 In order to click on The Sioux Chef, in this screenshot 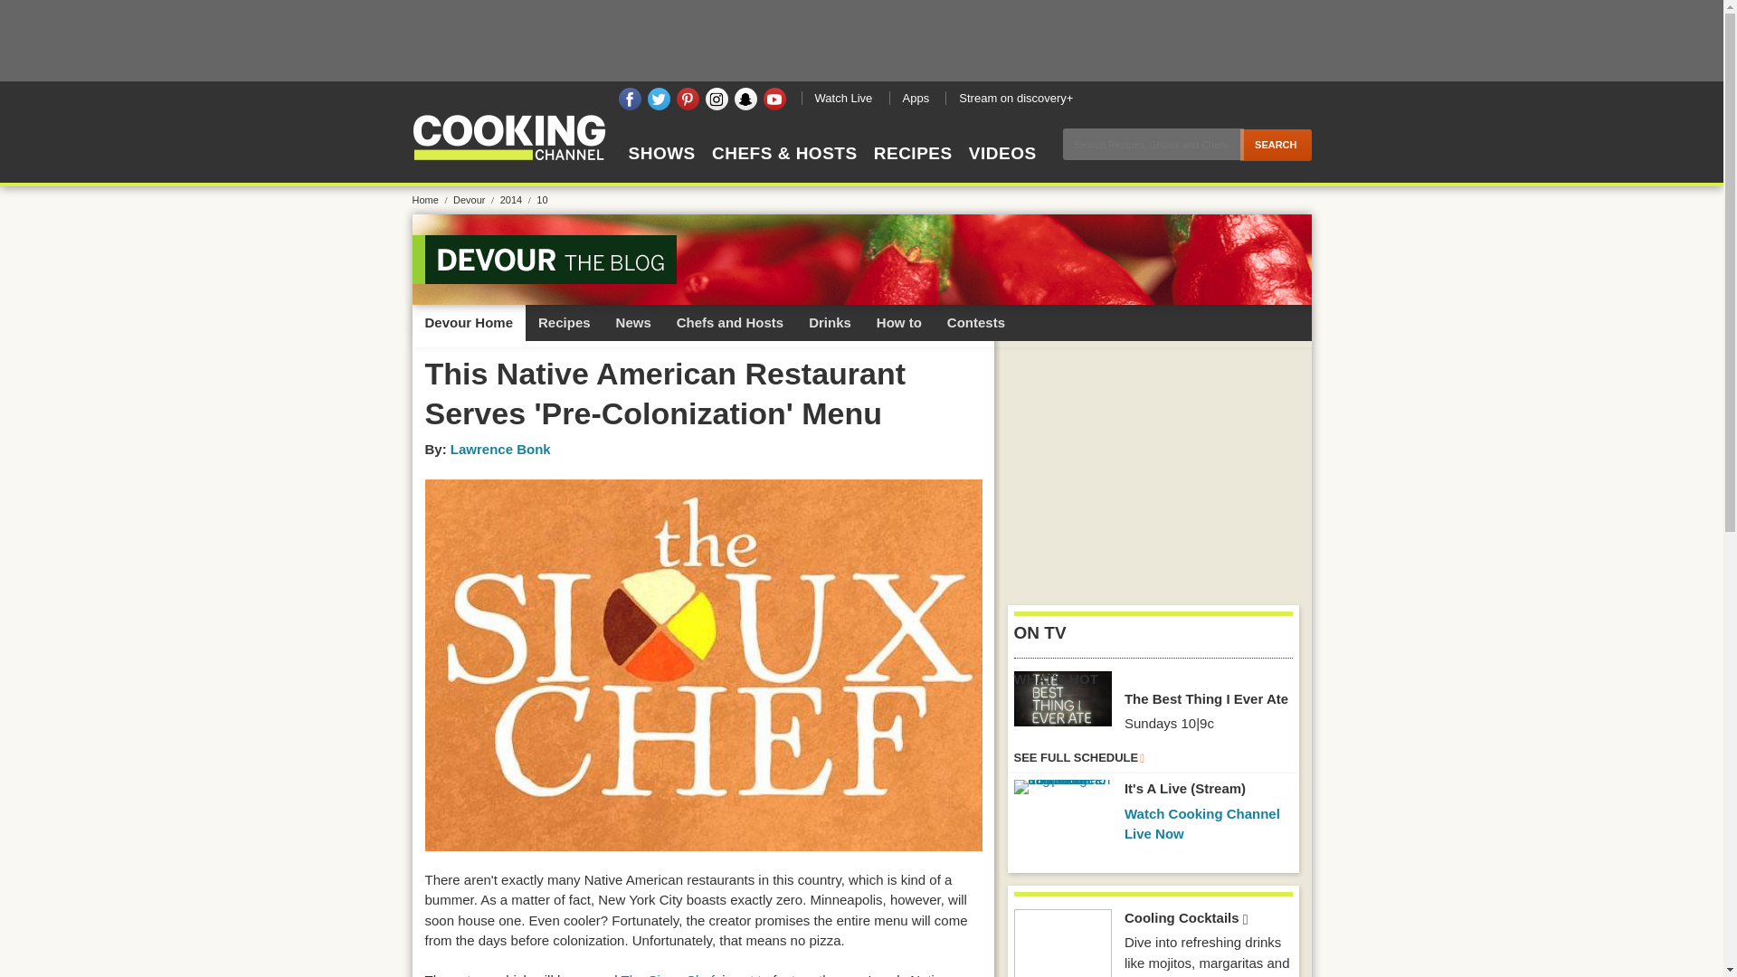, I will do `click(669, 974)`.